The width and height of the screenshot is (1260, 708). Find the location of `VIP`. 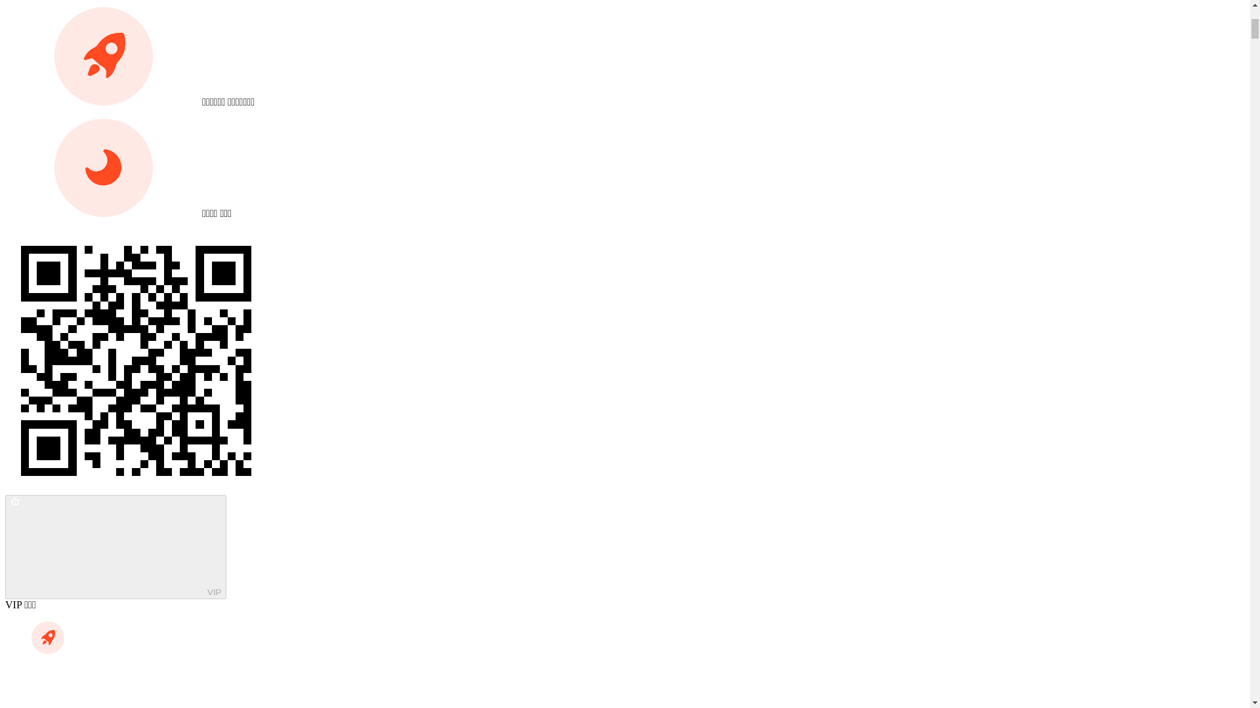

VIP is located at coordinates (115, 547).